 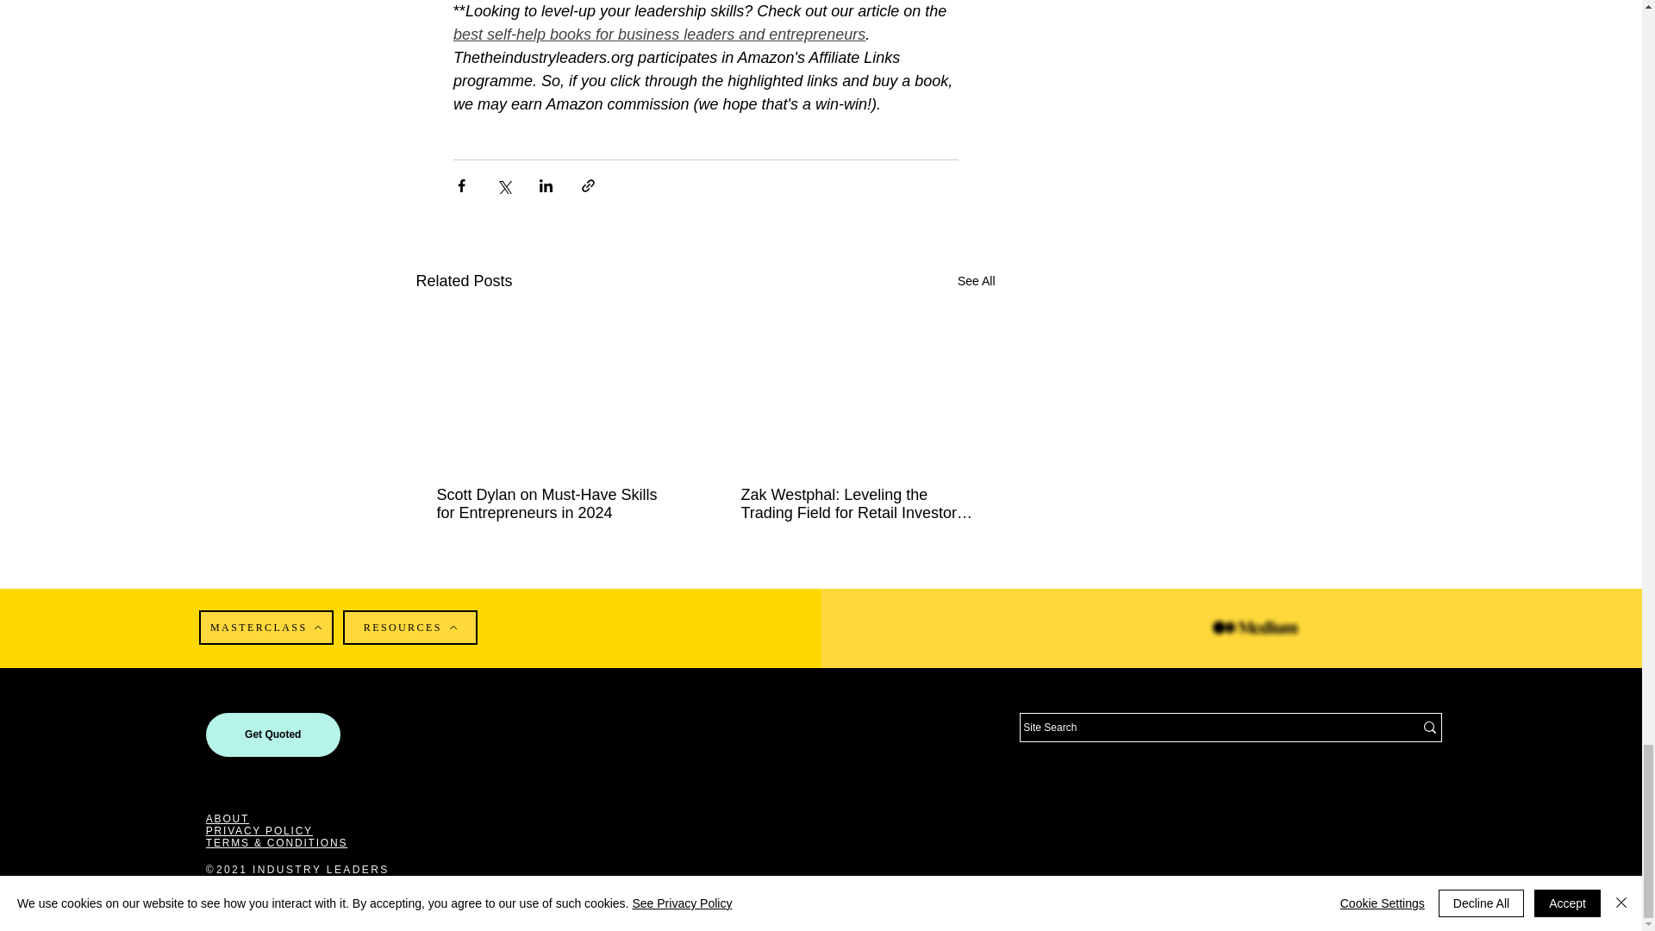 What do you see at coordinates (259, 830) in the screenshot?
I see `PRIVACY POLICY` at bounding box center [259, 830].